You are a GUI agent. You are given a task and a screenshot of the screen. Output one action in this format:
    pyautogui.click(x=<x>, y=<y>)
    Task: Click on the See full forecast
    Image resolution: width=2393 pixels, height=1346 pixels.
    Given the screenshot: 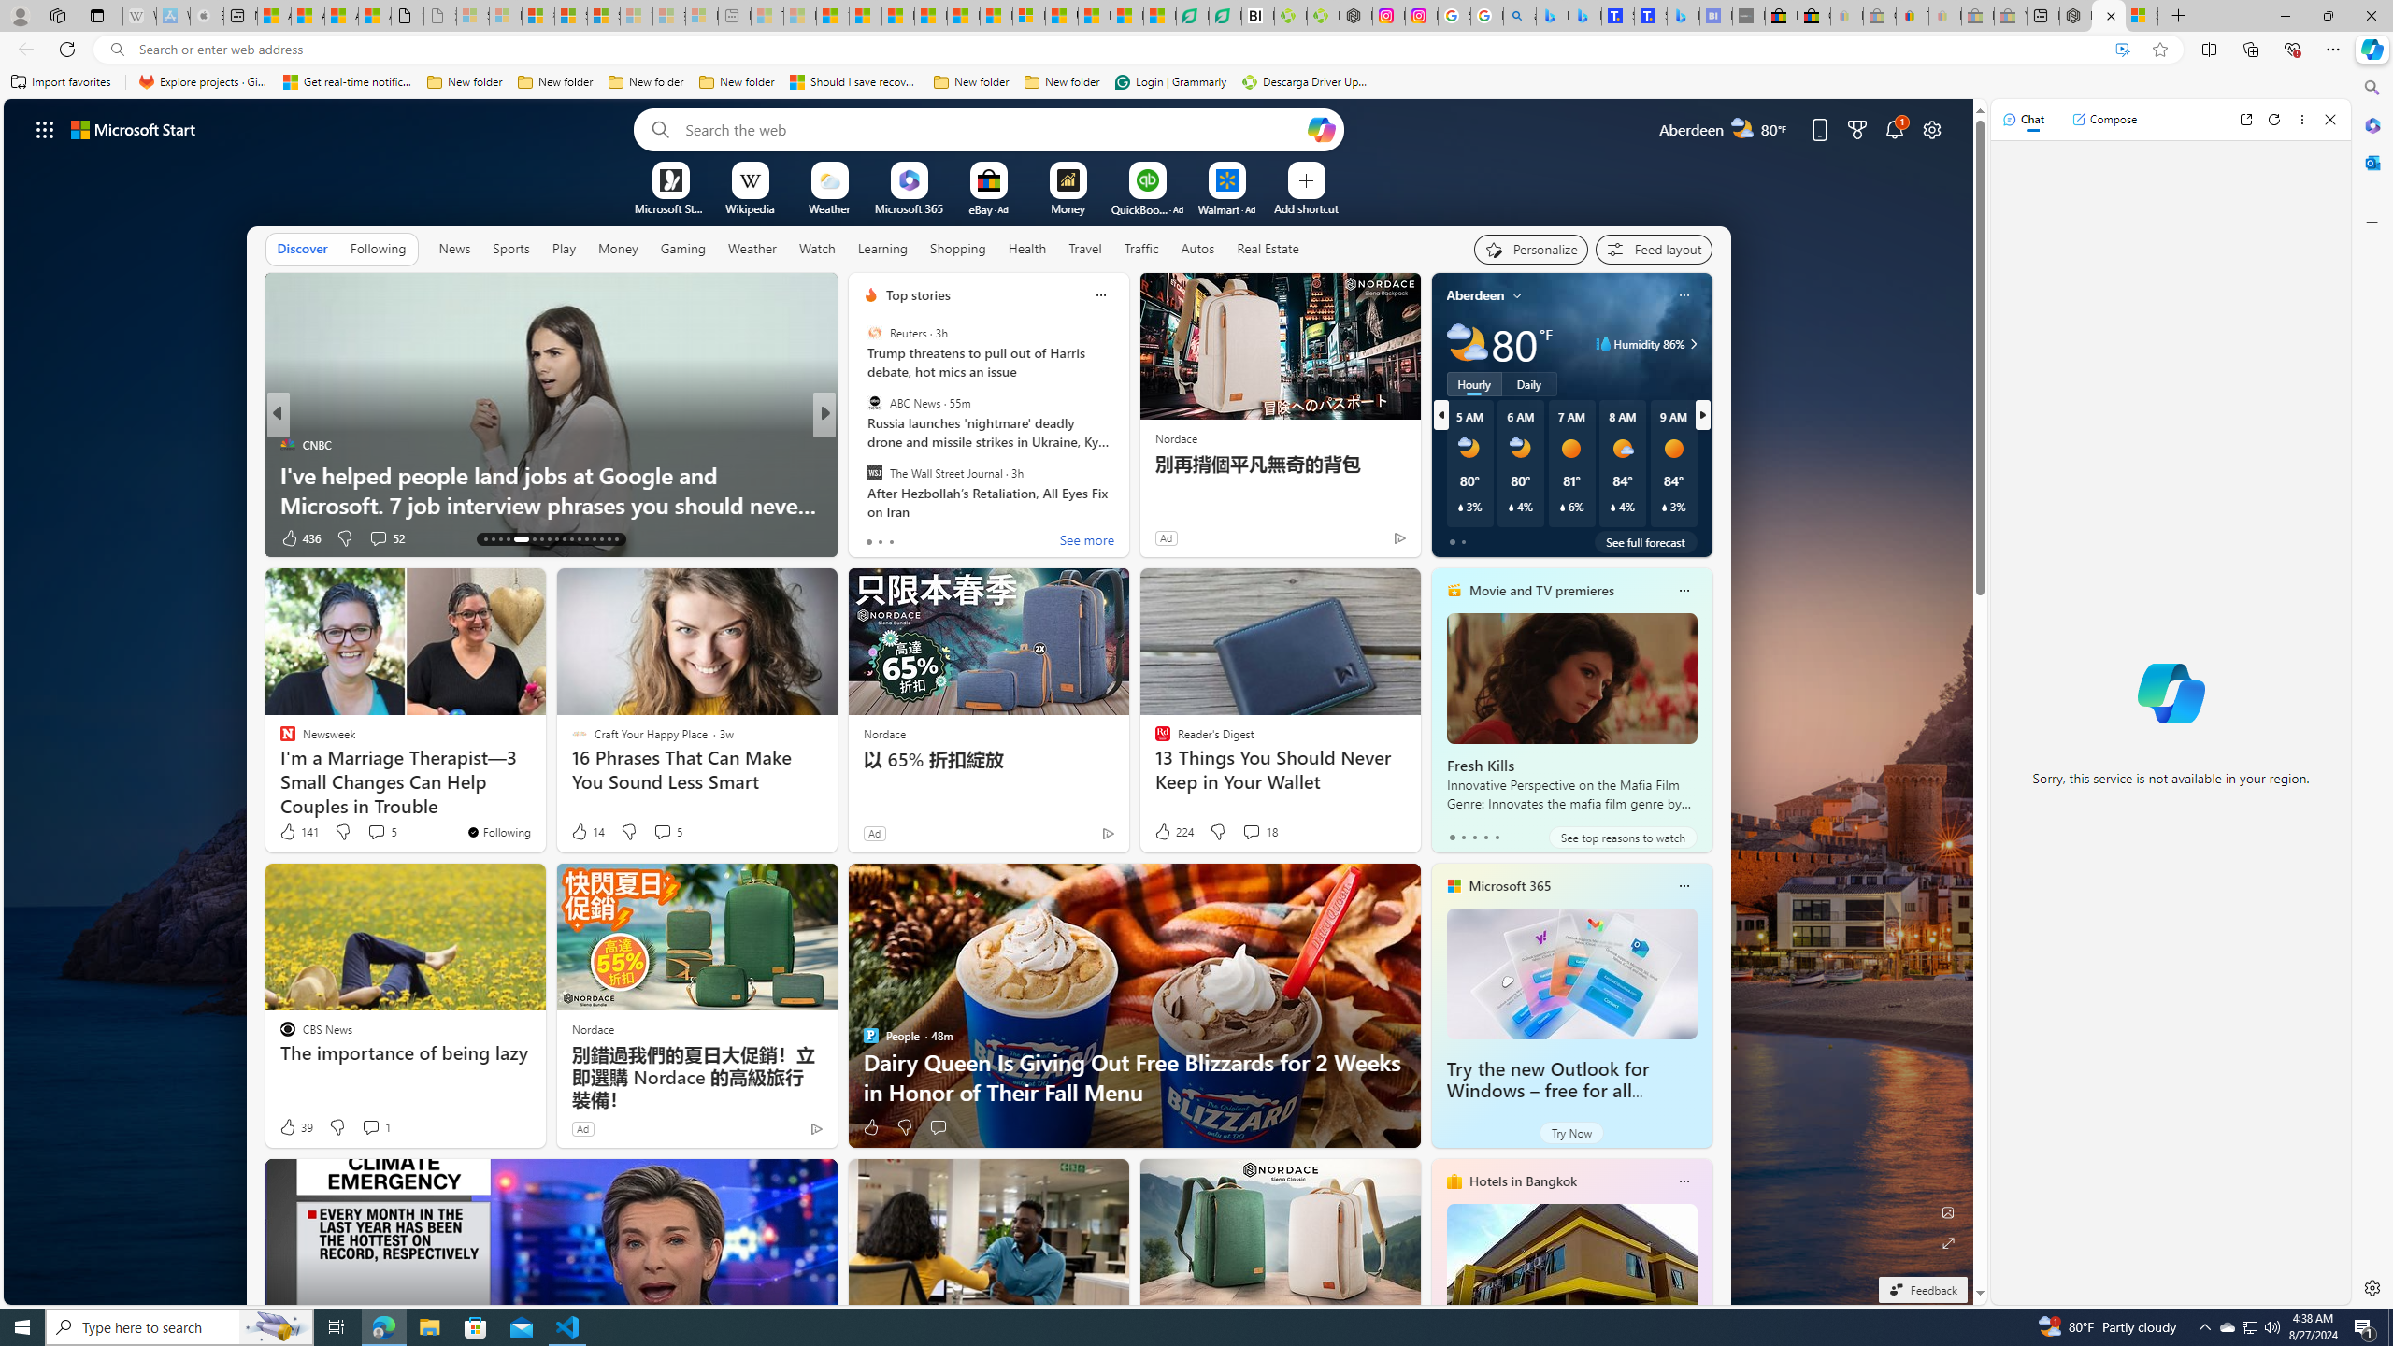 What is the action you would take?
    pyautogui.click(x=1645, y=541)
    